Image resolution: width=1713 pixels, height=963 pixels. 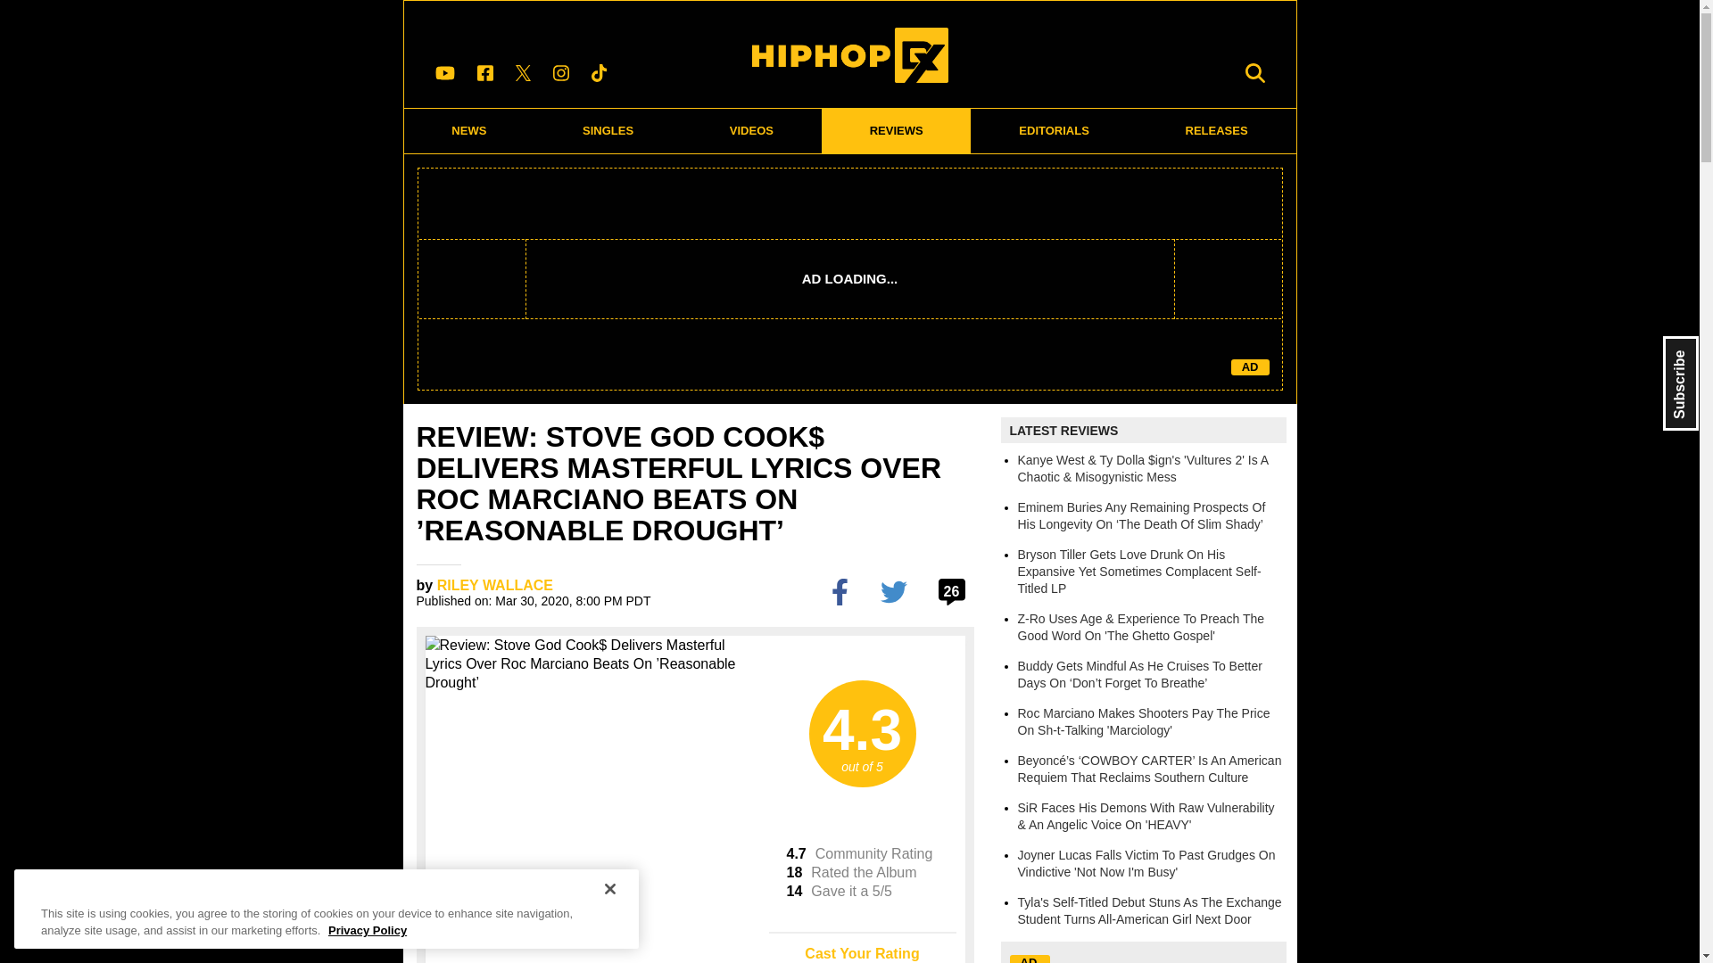 I want to click on SINGLES, so click(x=608, y=130).